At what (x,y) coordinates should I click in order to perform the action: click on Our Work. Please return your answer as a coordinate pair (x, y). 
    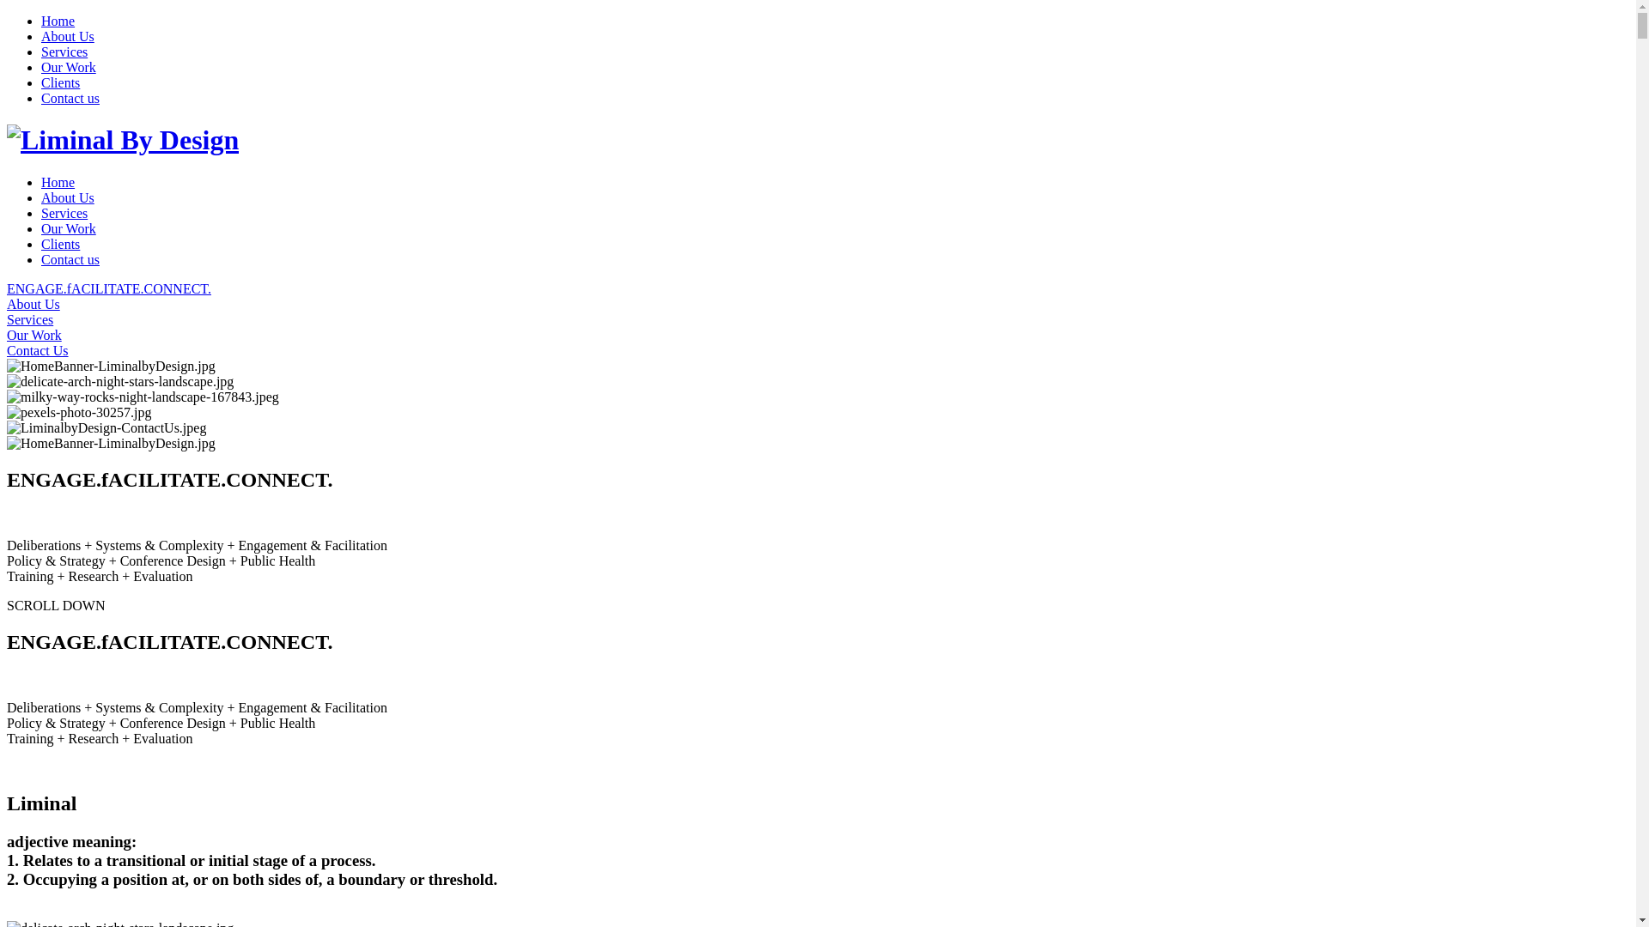
    Looking at the image, I should click on (818, 336).